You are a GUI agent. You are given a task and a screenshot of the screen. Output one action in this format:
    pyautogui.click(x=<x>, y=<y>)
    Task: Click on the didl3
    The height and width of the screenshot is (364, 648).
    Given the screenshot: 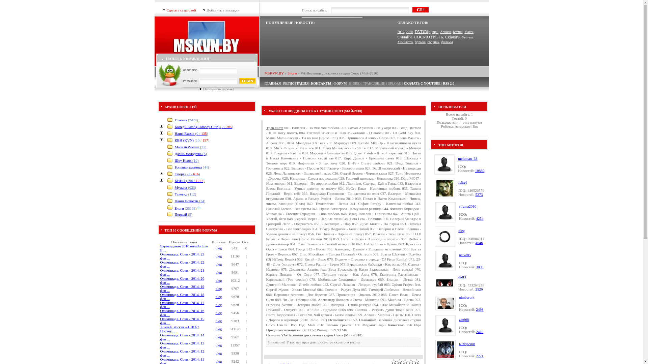 What is the action you would take?
    pyautogui.click(x=462, y=277)
    